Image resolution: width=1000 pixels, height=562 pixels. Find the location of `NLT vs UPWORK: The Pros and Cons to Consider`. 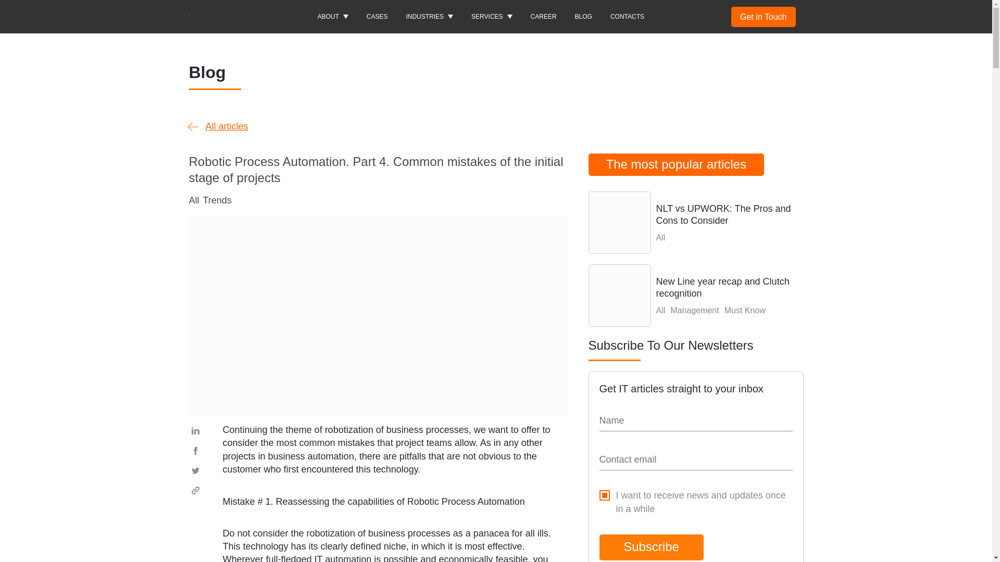

NLT vs UPWORK: The Pros and Cons to Consider is located at coordinates (696, 223).